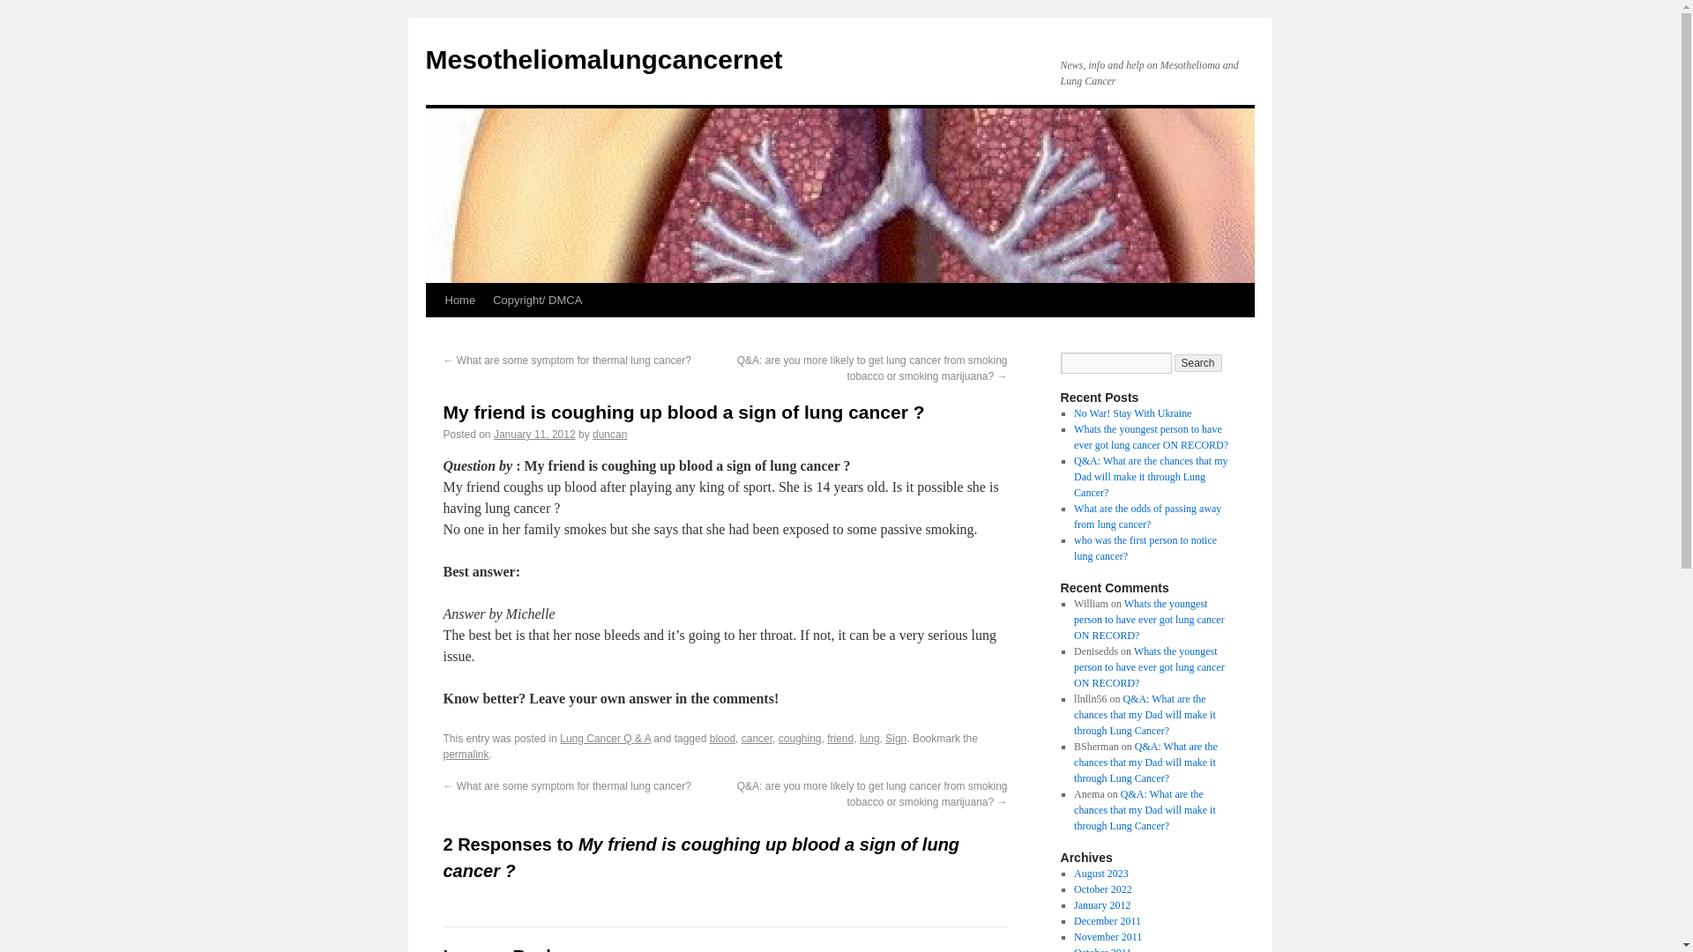 The height and width of the screenshot is (952, 1693). What do you see at coordinates (869, 738) in the screenshot?
I see `lung` at bounding box center [869, 738].